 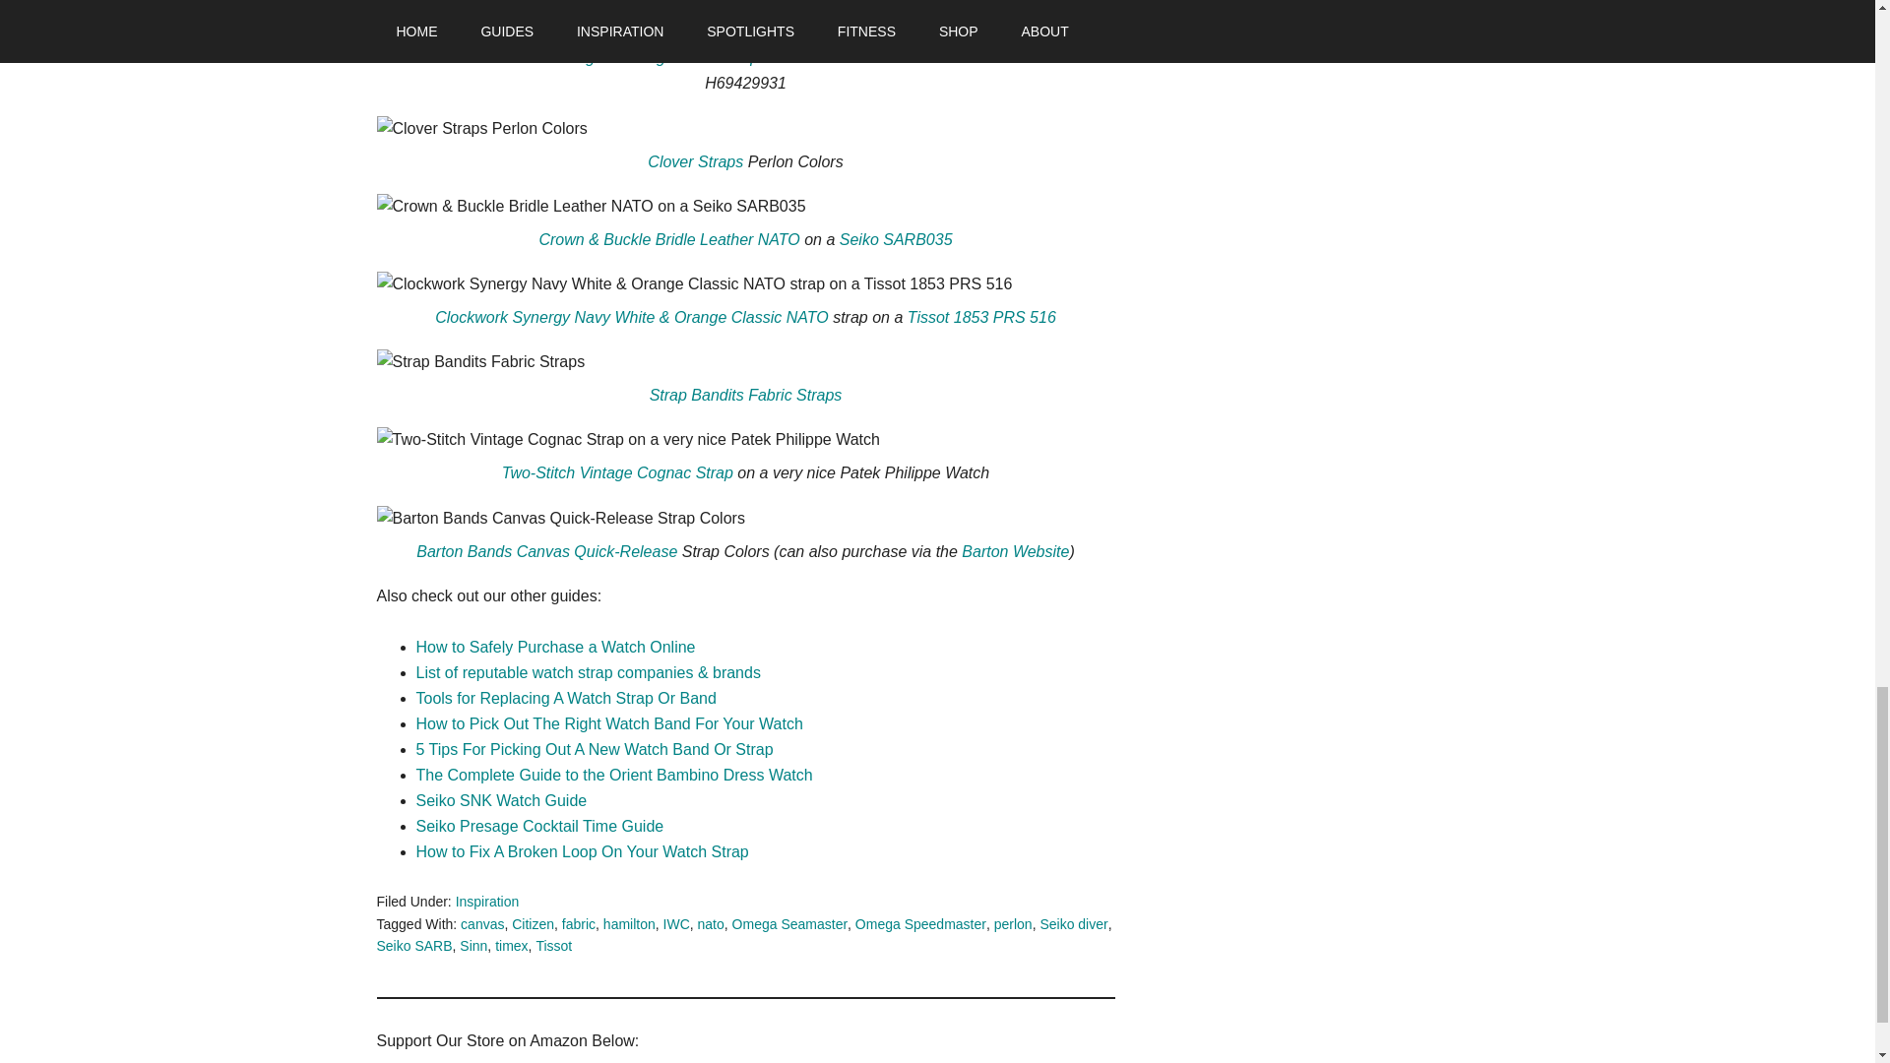 What do you see at coordinates (1016, 551) in the screenshot?
I see `Barton Website` at bounding box center [1016, 551].